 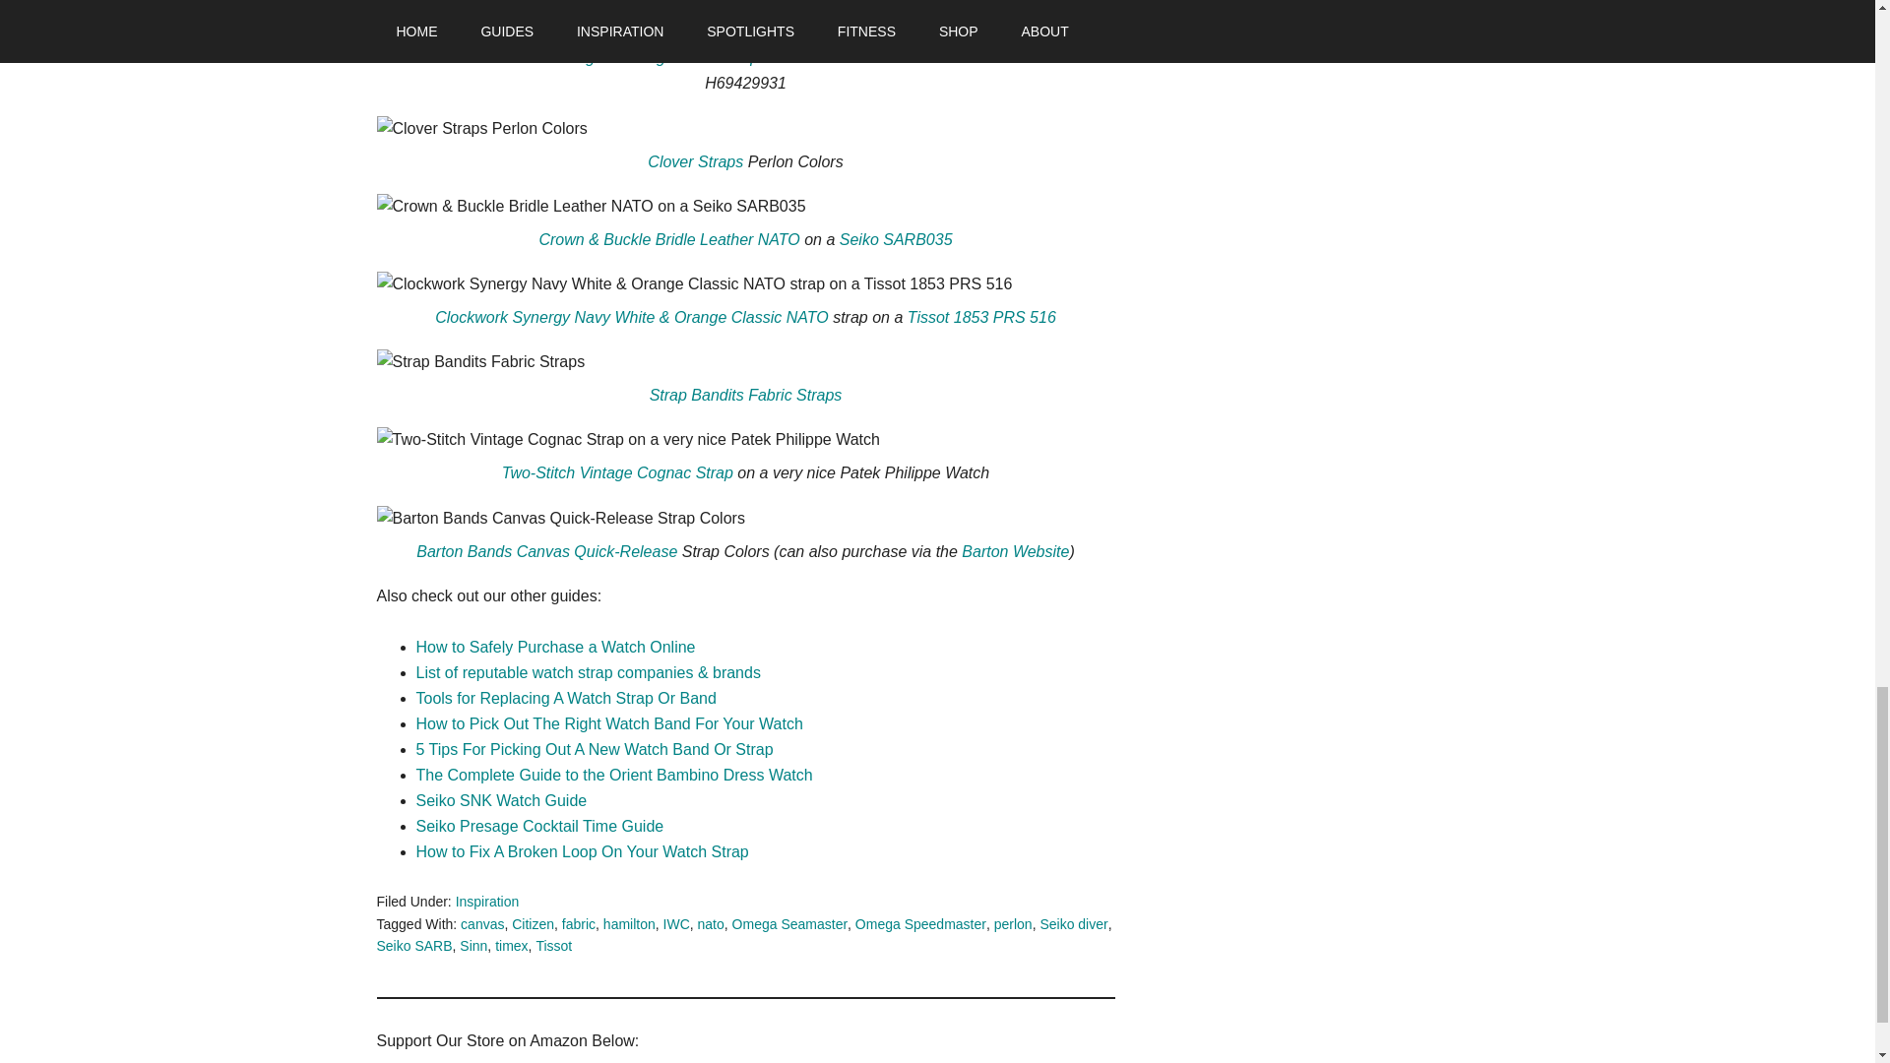 What do you see at coordinates (1016, 551) in the screenshot?
I see `Barton Website` at bounding box center [1016, 551].